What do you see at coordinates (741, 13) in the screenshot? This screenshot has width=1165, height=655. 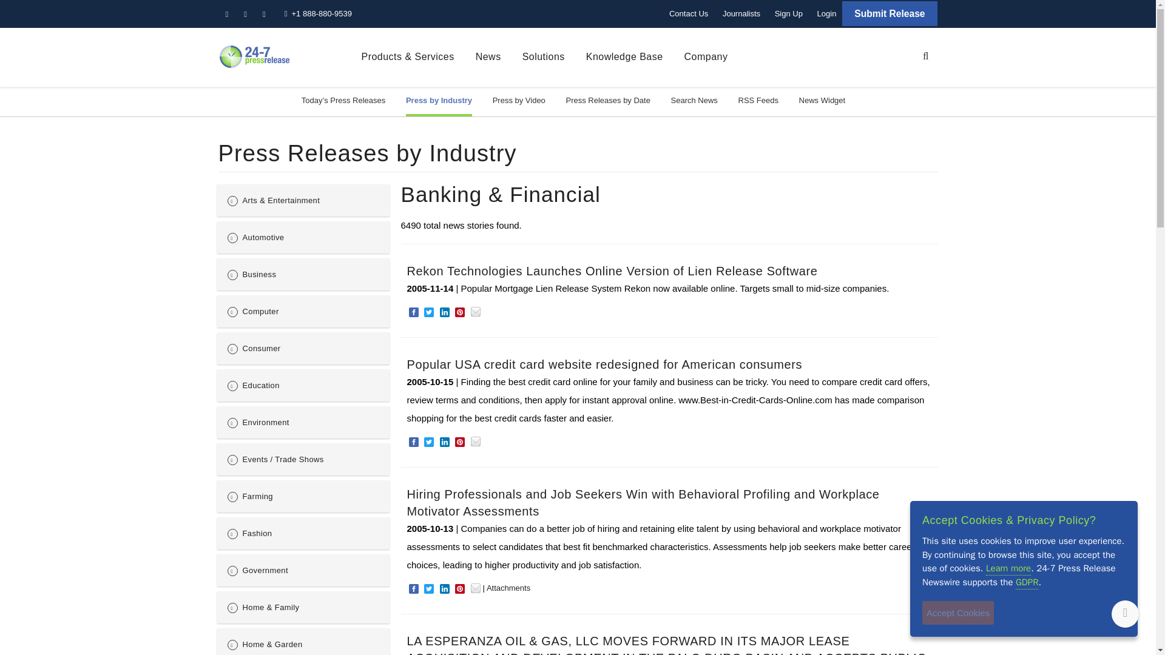 I see `Journalists` at bounding box center [741, 13].